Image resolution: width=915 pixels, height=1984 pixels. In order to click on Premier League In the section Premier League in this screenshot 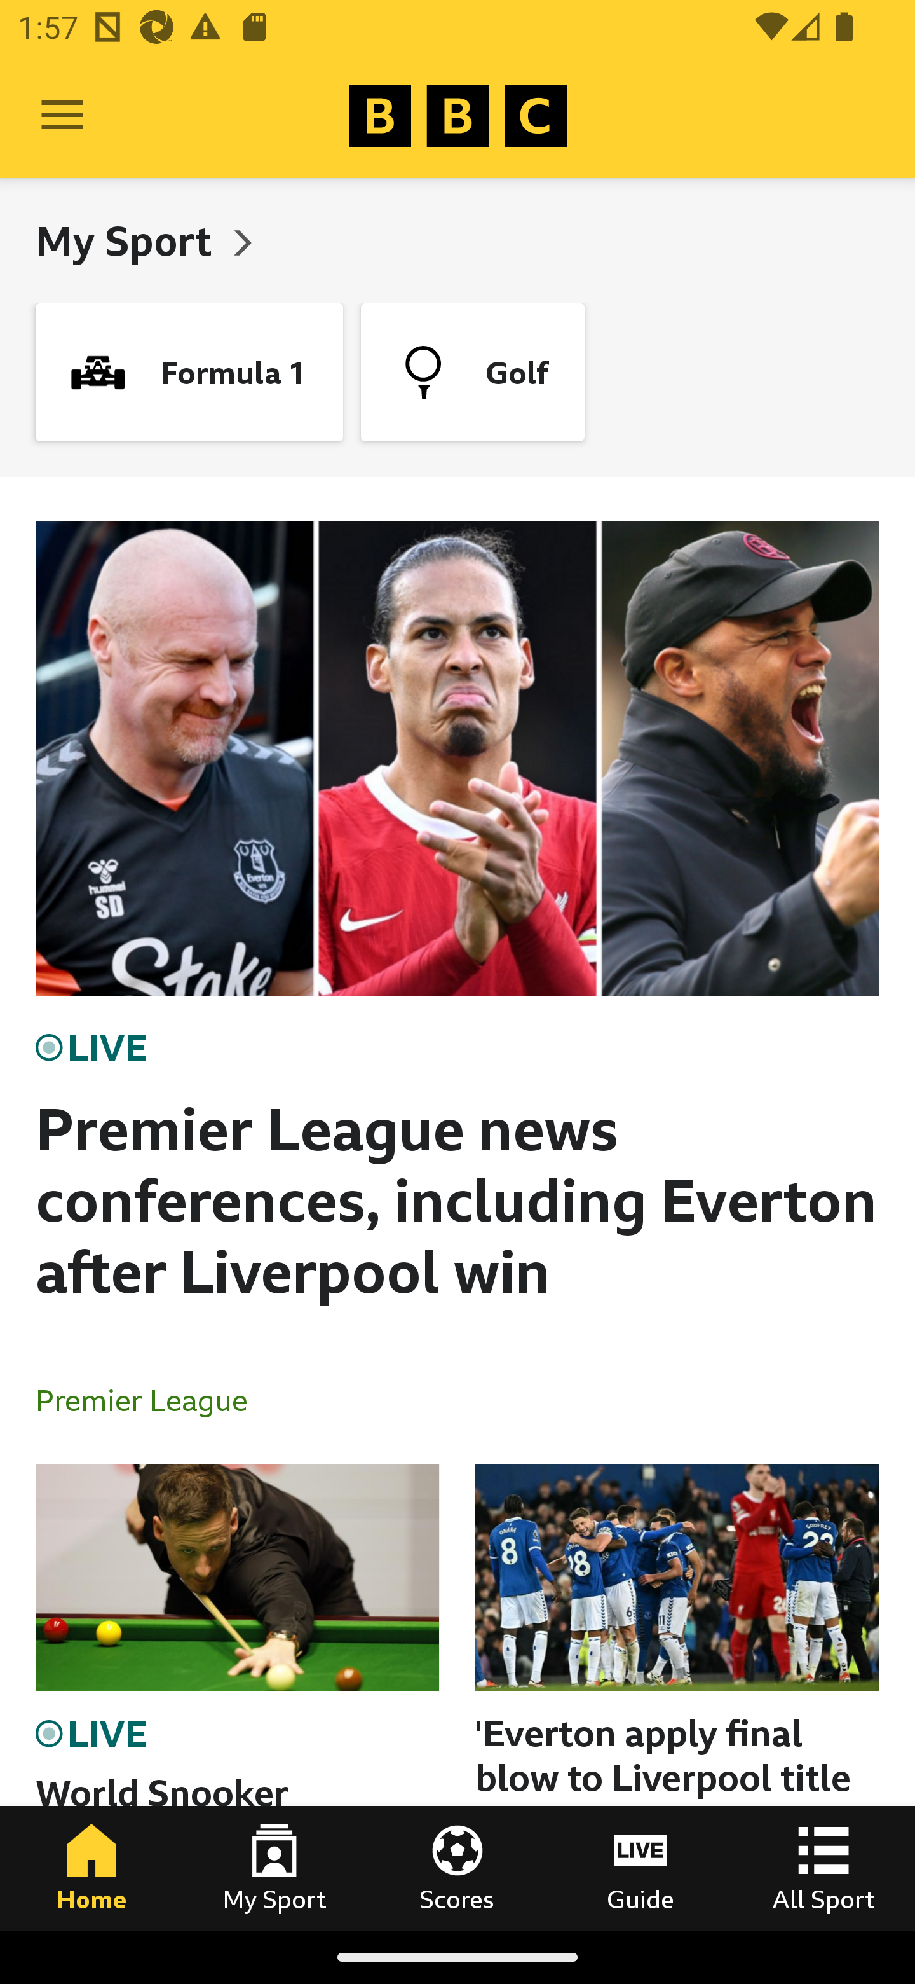, I will do `click(151, 1399)`.